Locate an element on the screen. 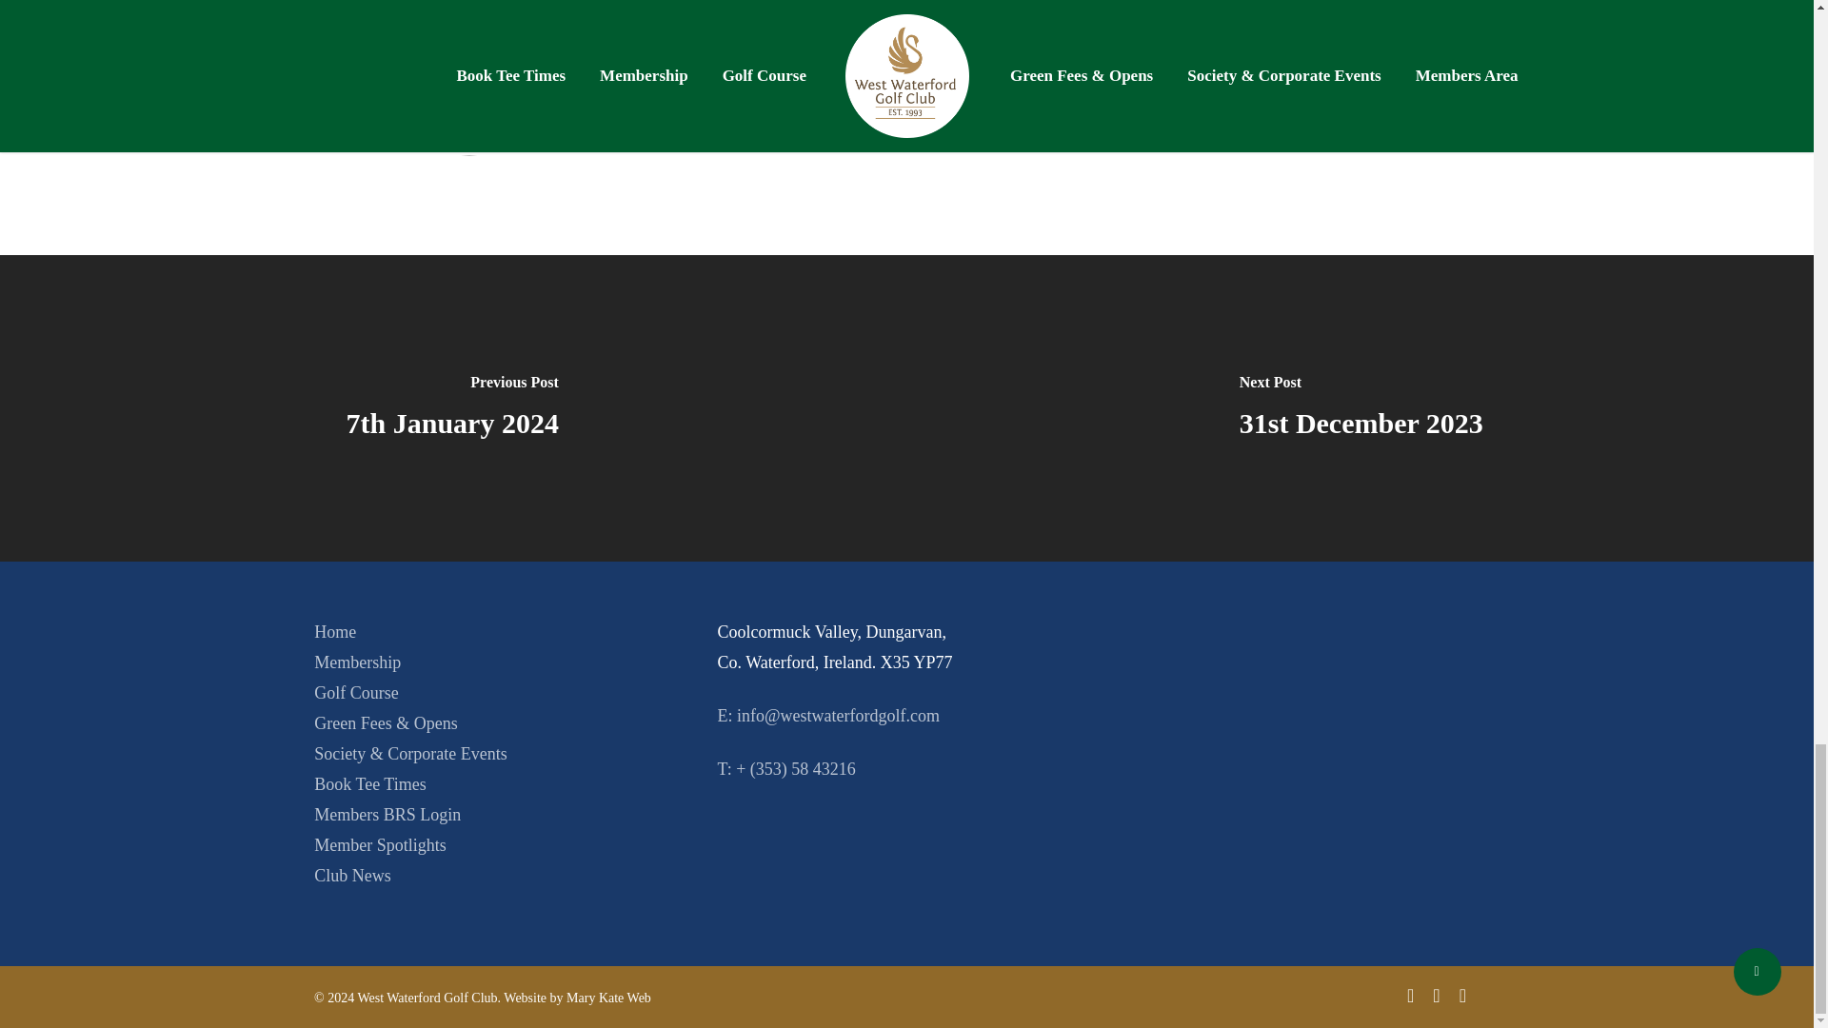 This screenshot has height=1028, width=1828. Golf Course is located at coordinates (356, 693).